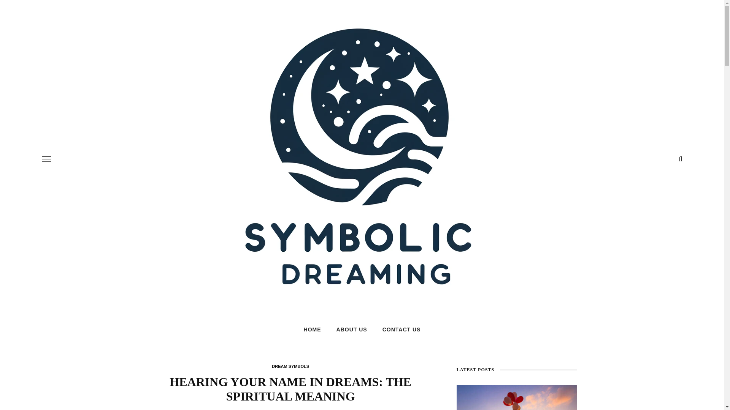  I want to click on DREAM SYMBOLS, so click(290, 366).